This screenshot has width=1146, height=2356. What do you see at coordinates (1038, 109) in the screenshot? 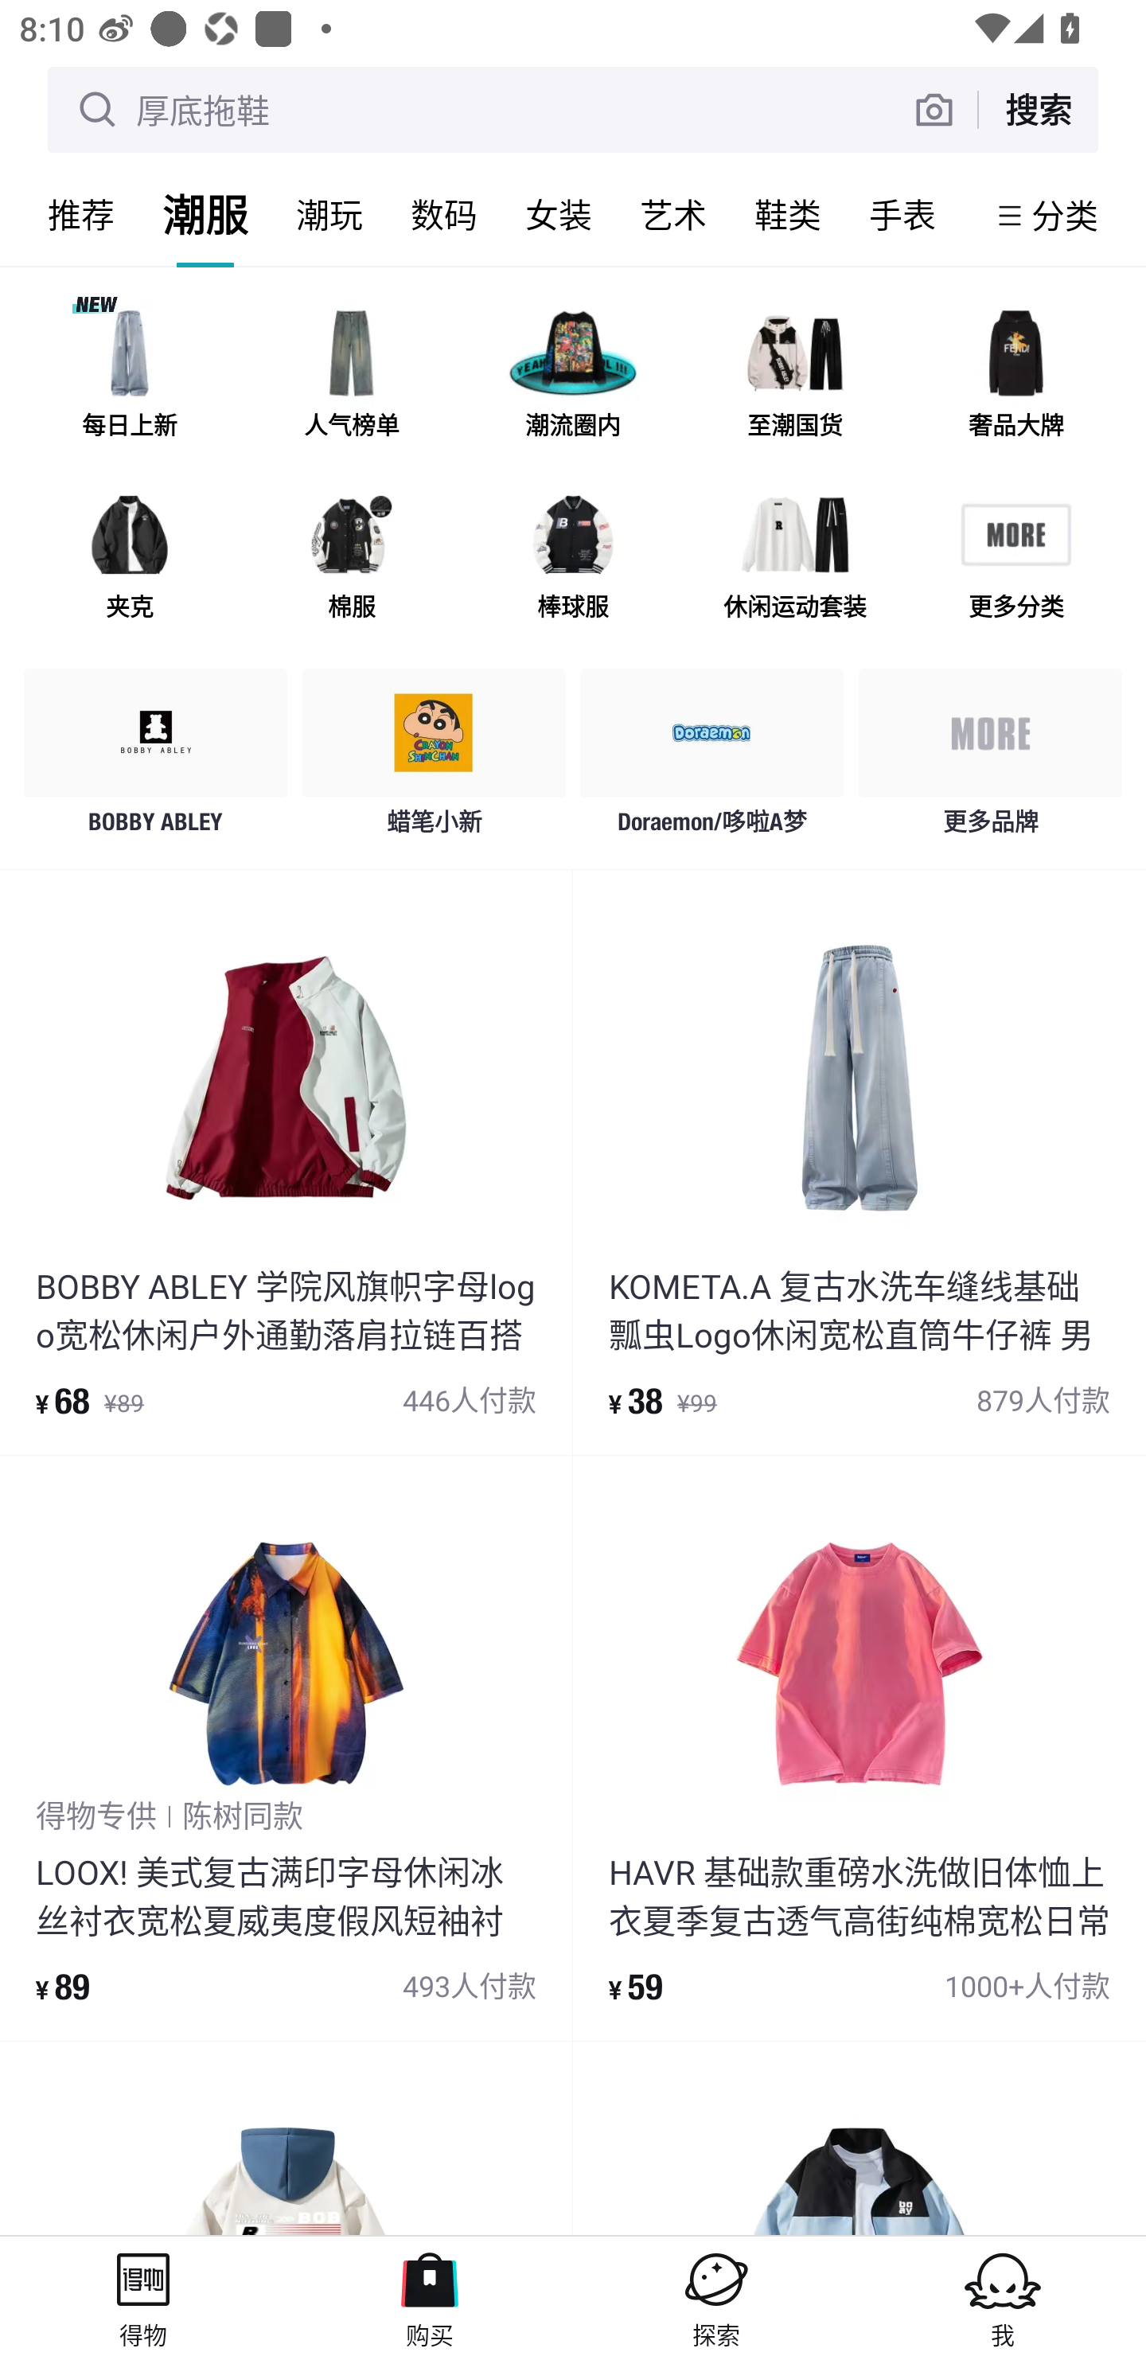
I see `搜索` at bounding box center [1038, 109].